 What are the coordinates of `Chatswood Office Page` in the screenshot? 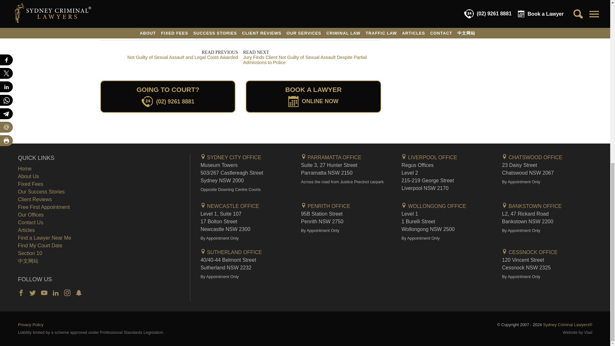 It's located at (532, 157).